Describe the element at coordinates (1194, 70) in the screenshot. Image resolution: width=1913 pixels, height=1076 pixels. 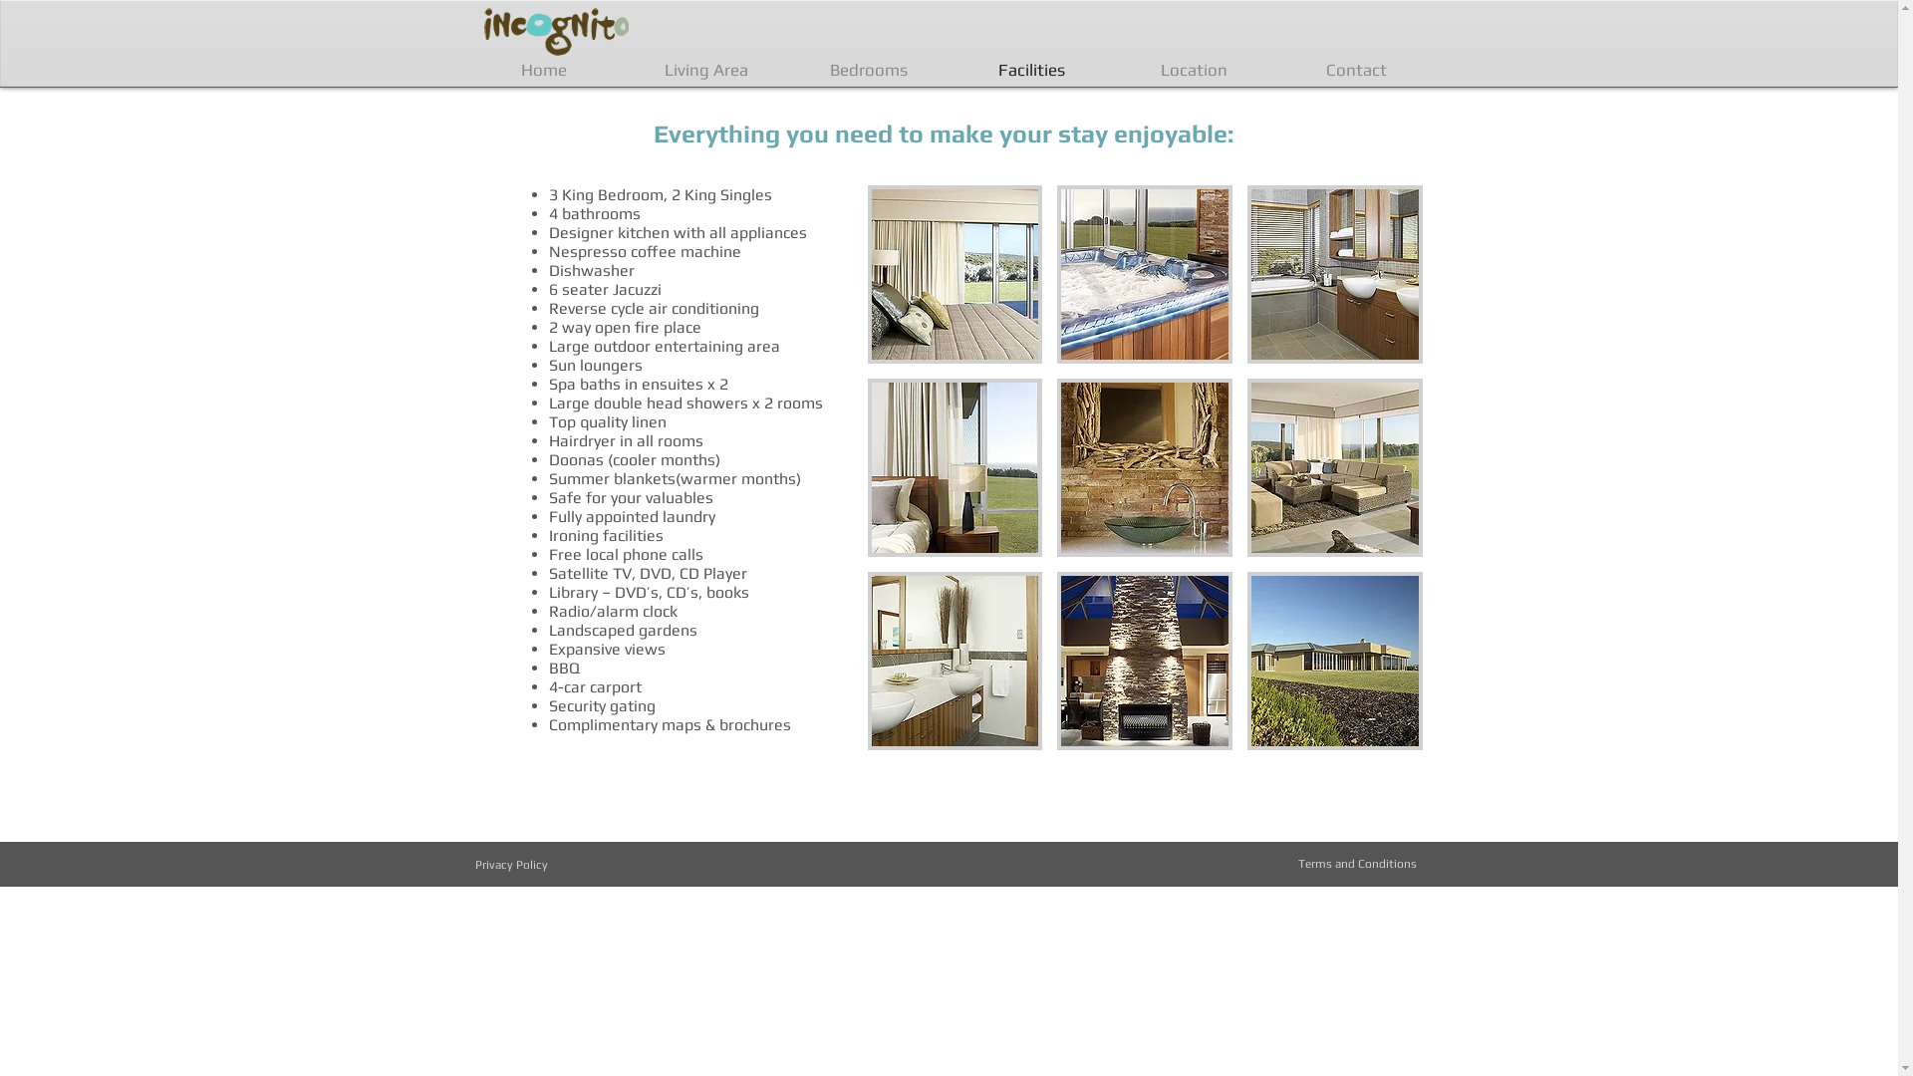
I see `Location` at that location.